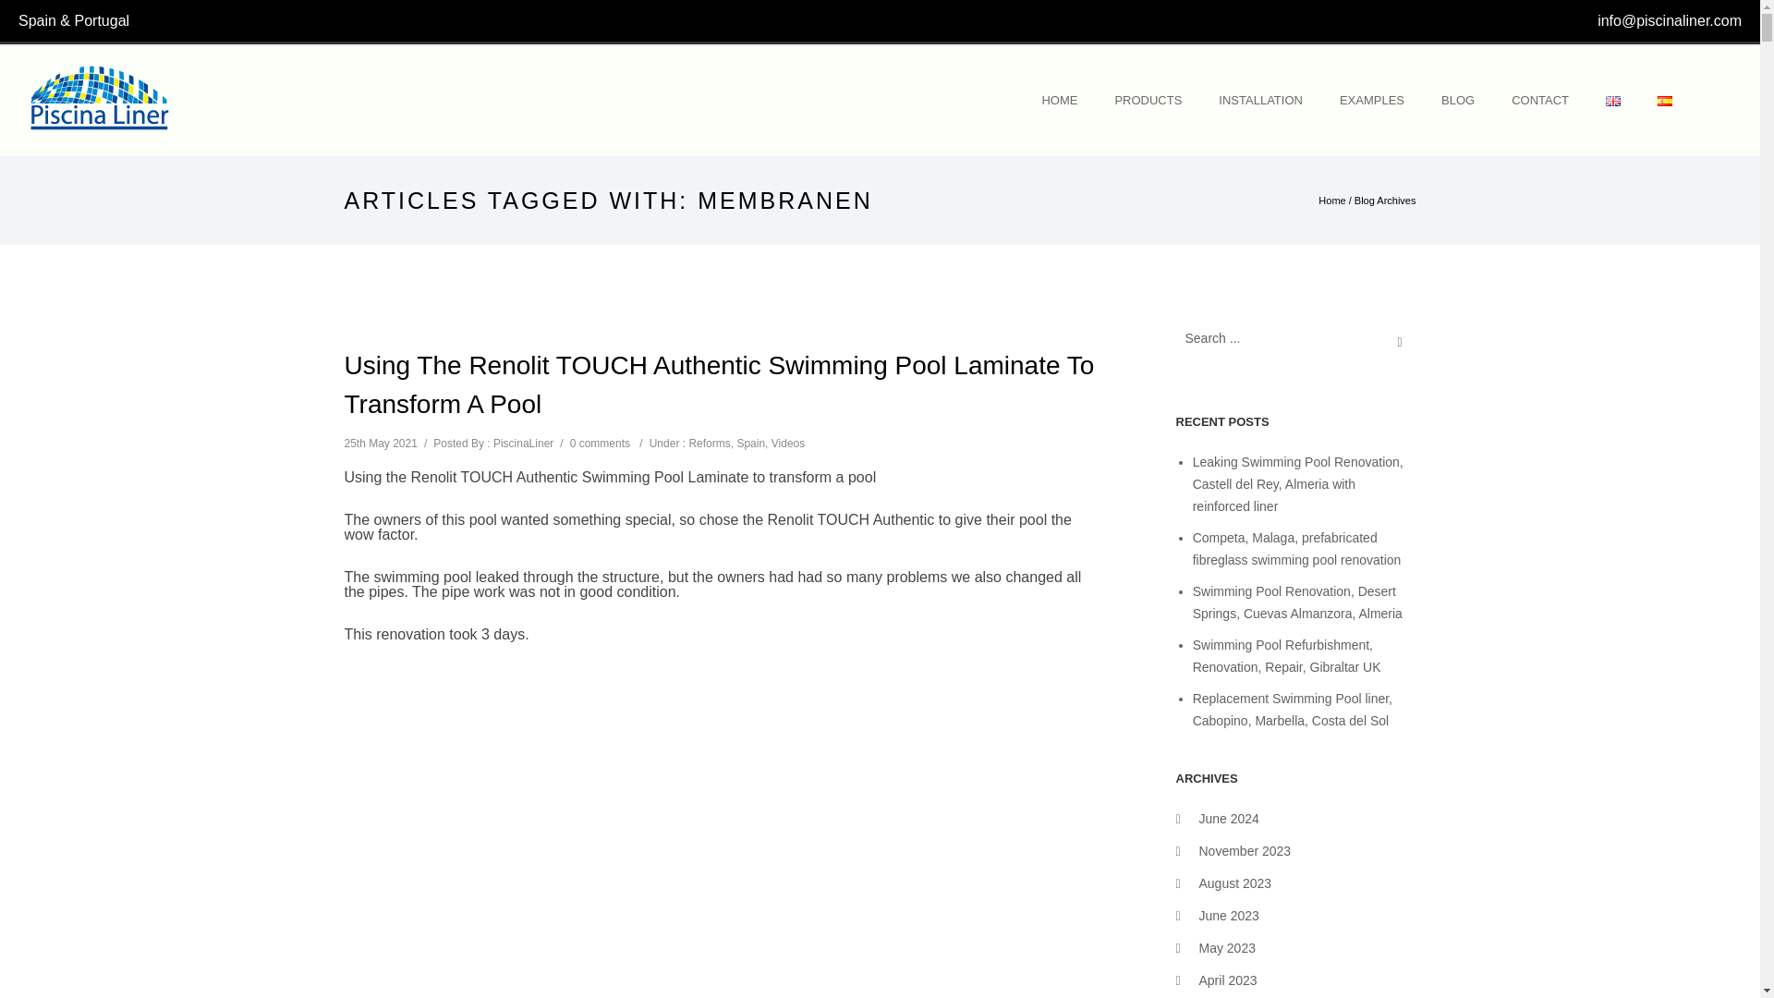  What do you see at coordinates (1330, 200) in the screenshot?
I see `Home` at bounding box center [1330, 200].